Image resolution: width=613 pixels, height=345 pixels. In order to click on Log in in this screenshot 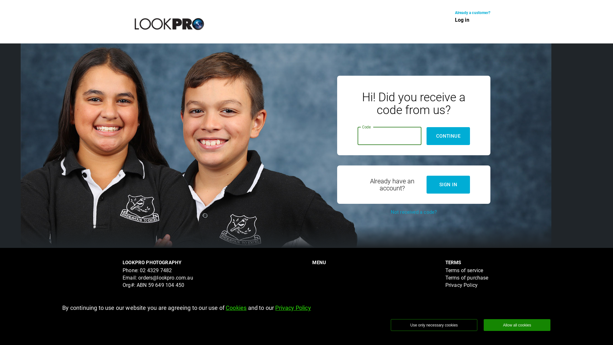, I will do `click(462, 20)`.